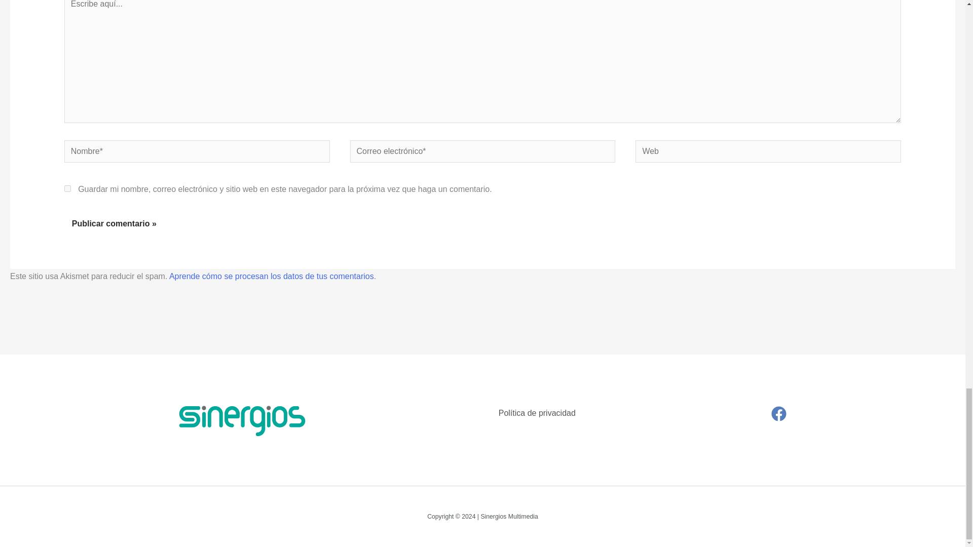  What do you see at coordinates (67, 188) in the screenshot?
I see `yes` at bounding box center [67, 188].